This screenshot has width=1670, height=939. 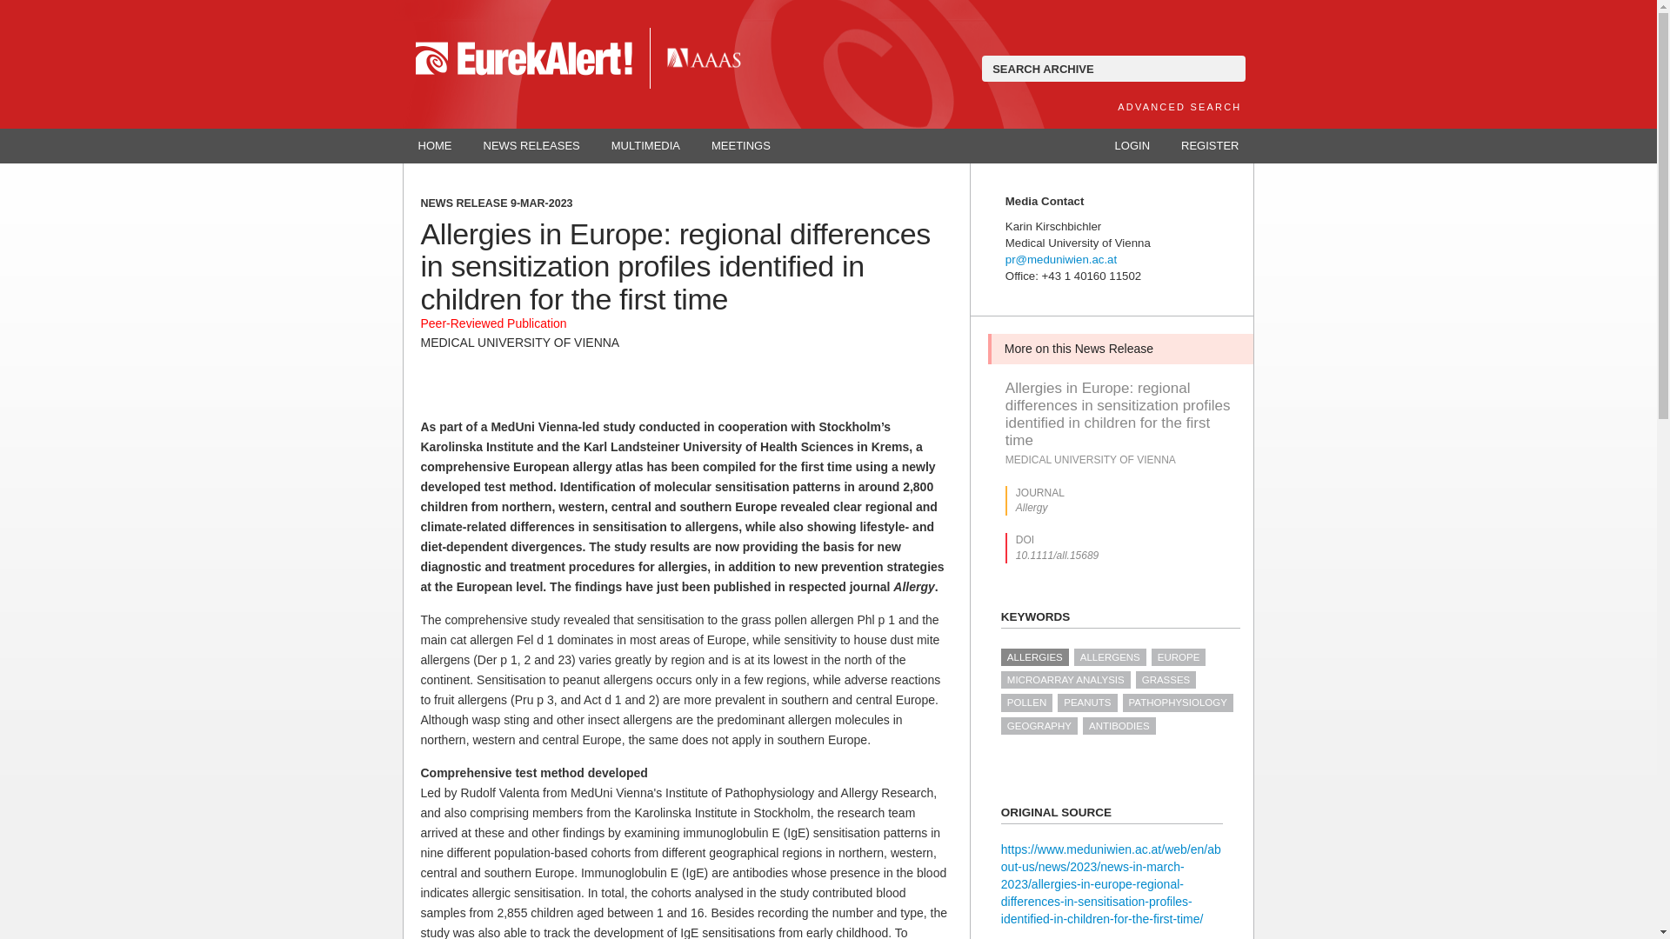 I want to click on MULTIMEDIA, so click(x=645, y=146).